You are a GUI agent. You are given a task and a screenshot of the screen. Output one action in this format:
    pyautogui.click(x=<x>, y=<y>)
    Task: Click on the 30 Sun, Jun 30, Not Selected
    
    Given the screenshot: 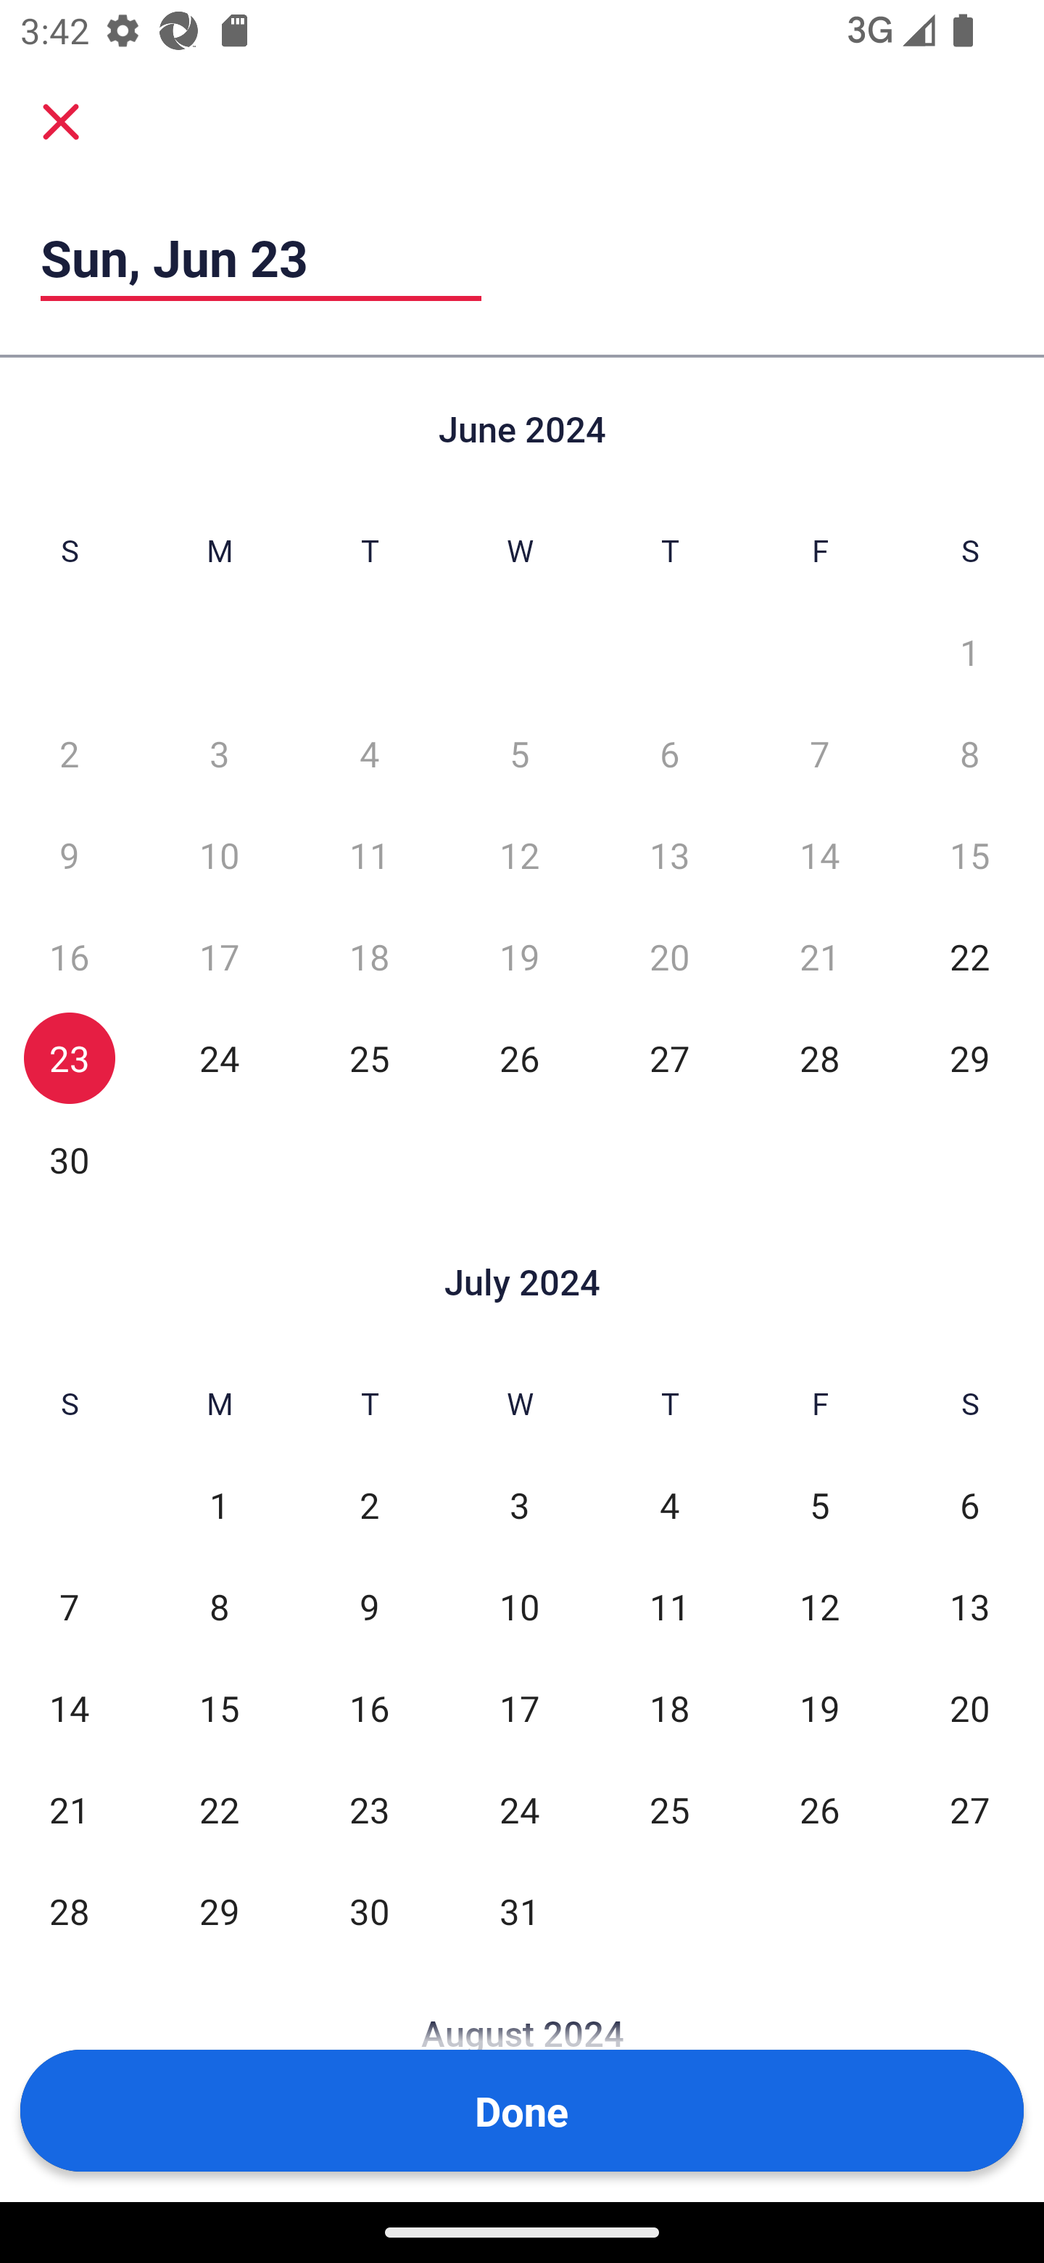 What is the action you would take?
    pyautogui.click(x=69, y=1159)
    